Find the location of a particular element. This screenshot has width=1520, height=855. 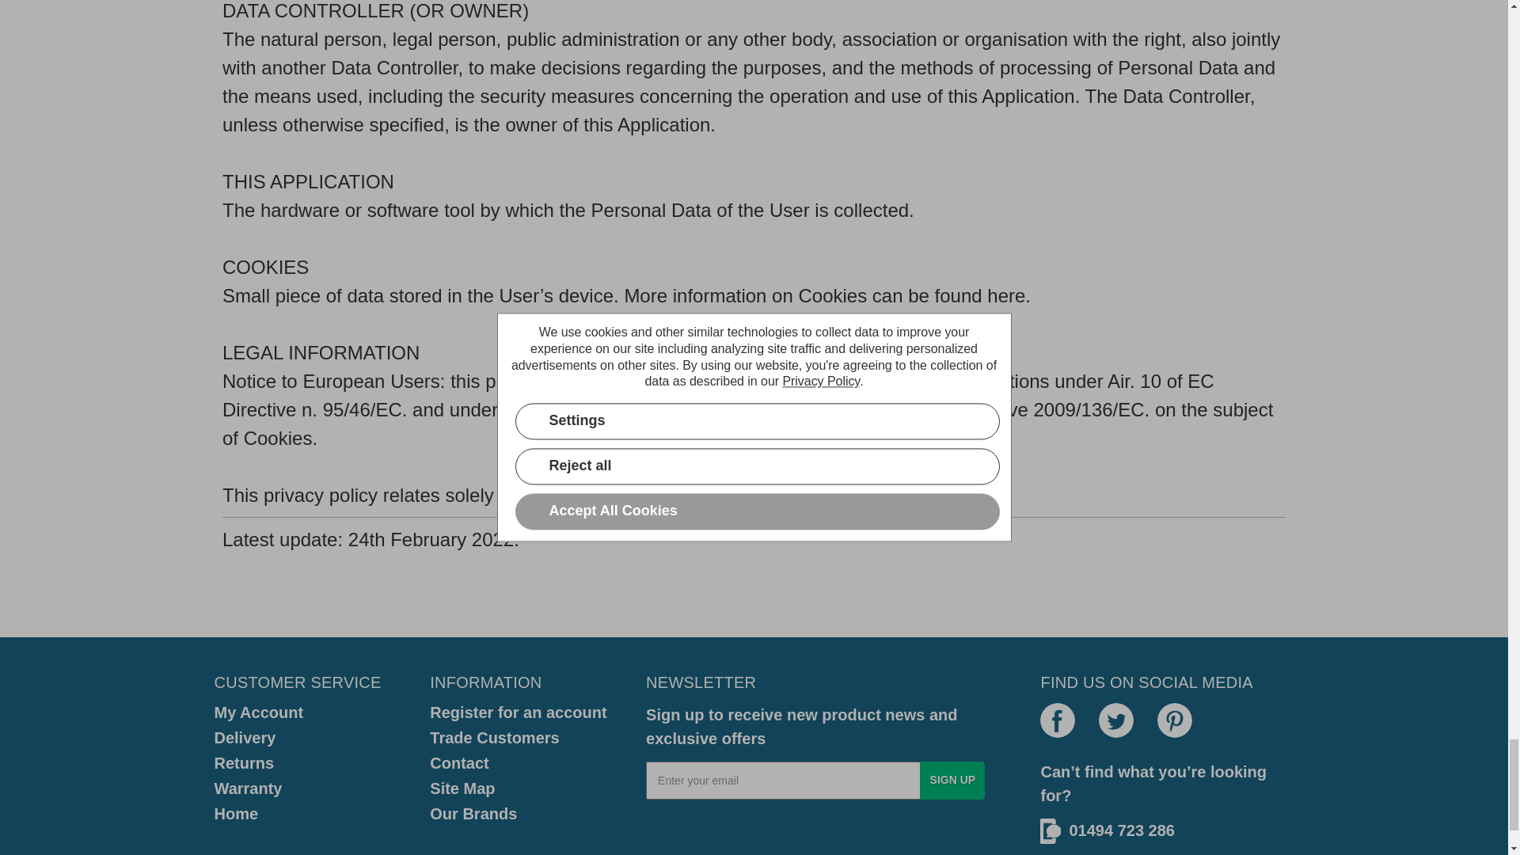

Sign up is located at coordinates (952, 781).